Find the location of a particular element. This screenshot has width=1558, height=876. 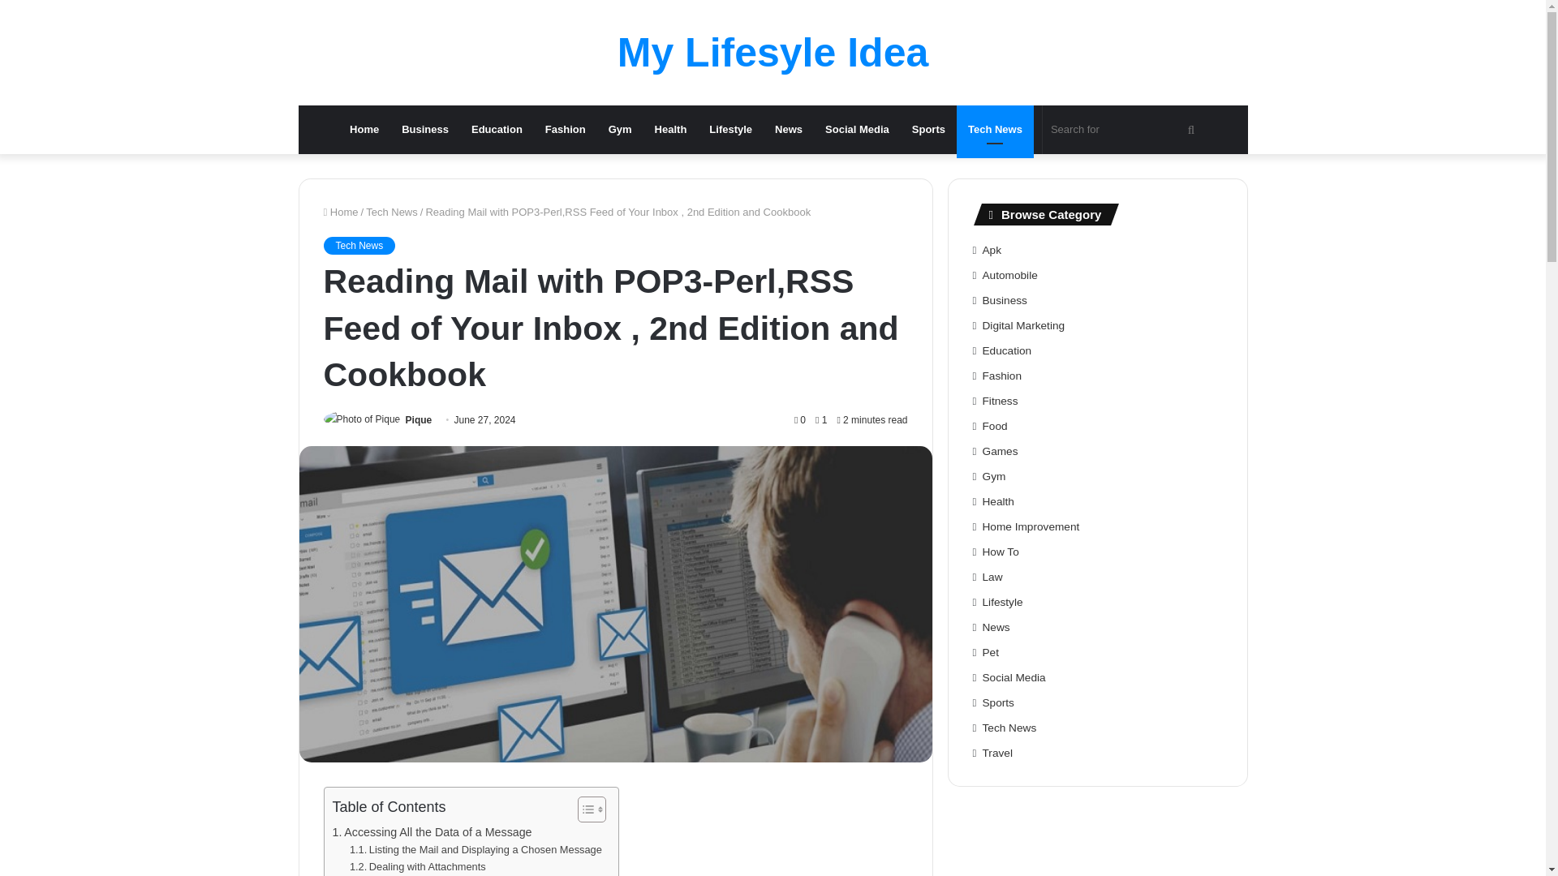

Home is located at coordinates (364, 130).